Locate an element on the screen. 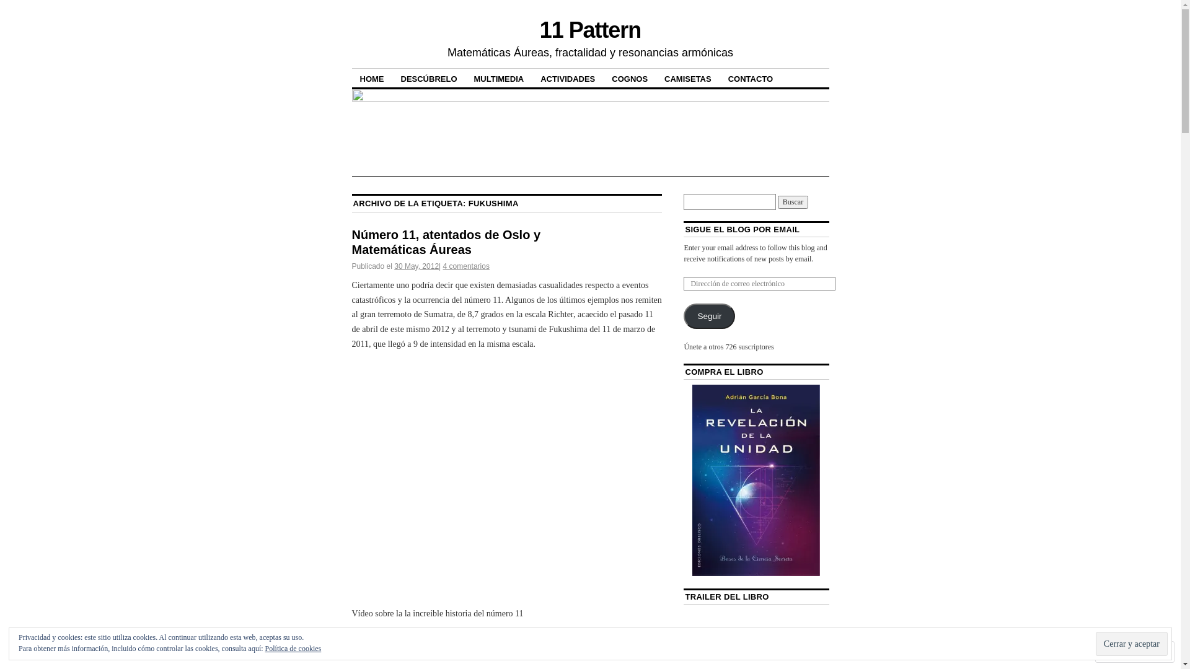  4 comentarios is located at coordinates (466, 266).